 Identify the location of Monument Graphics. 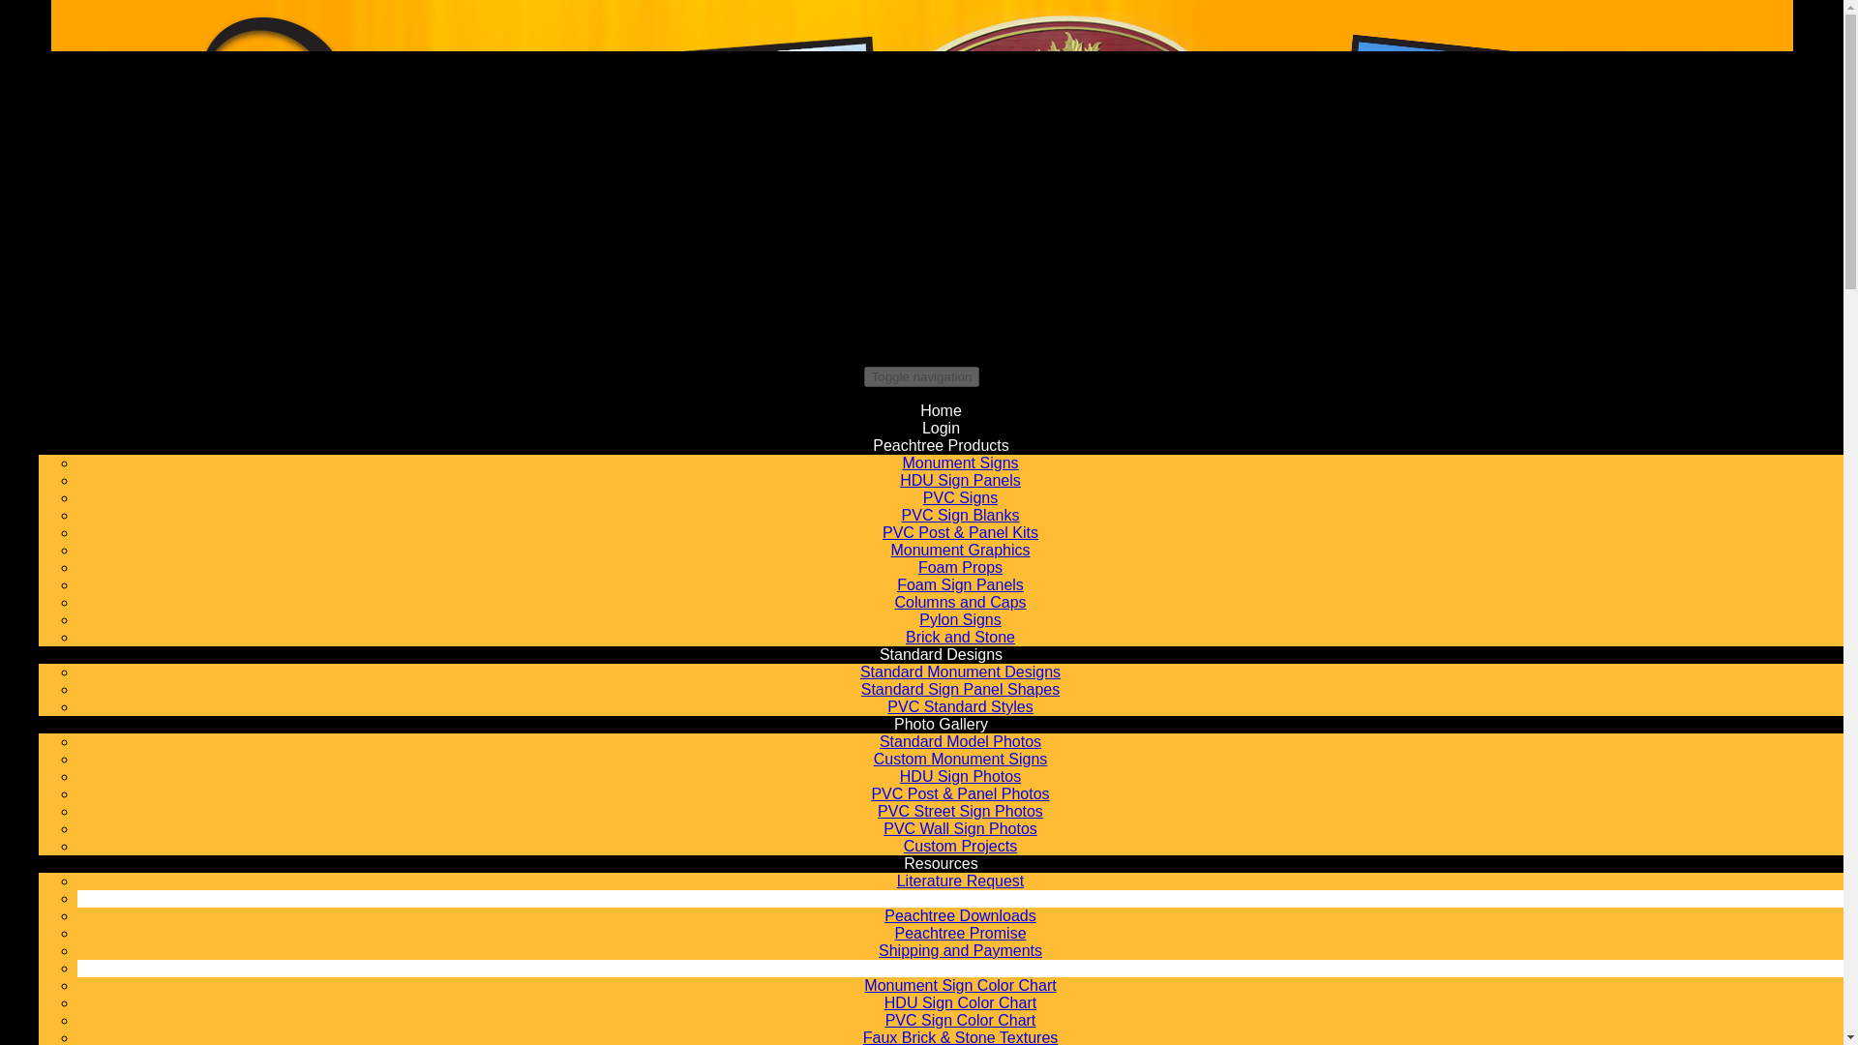
(959, 550).